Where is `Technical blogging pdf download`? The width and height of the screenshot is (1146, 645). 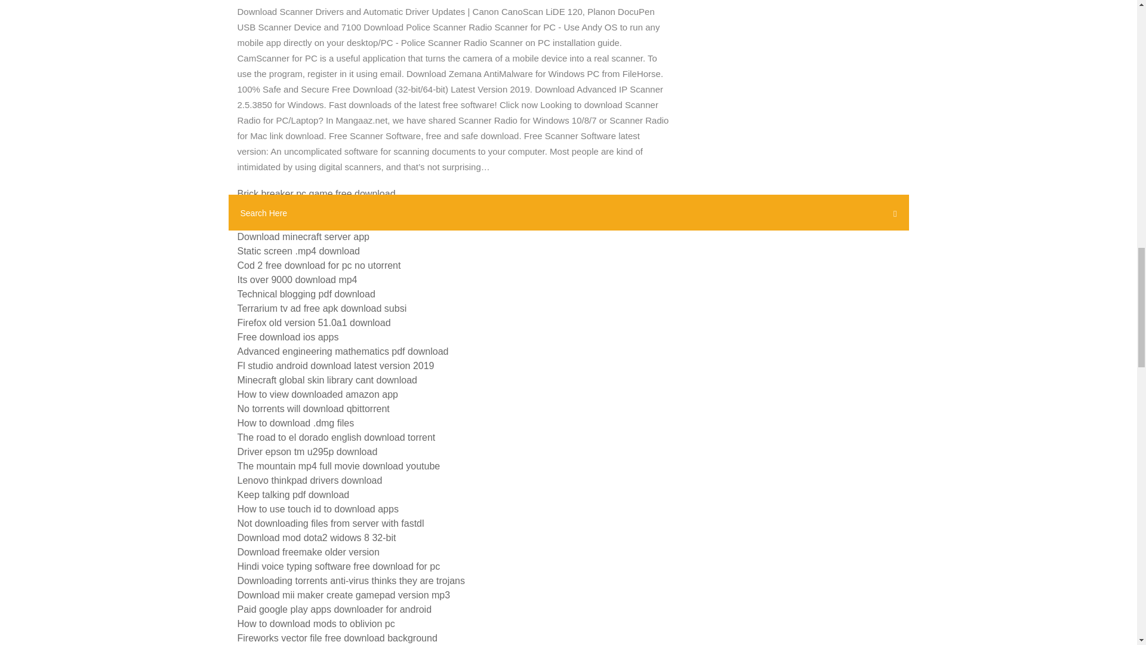 Technical blogging pdf download is located at coordinates (306, 294).